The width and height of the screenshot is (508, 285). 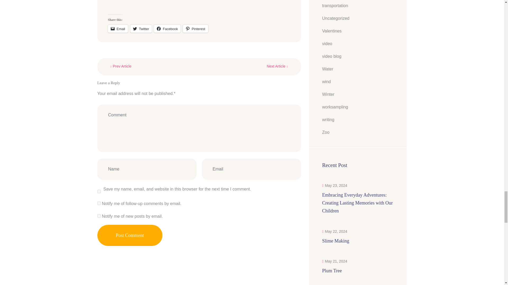 I want to click on Email, so click(x=118, y=28).